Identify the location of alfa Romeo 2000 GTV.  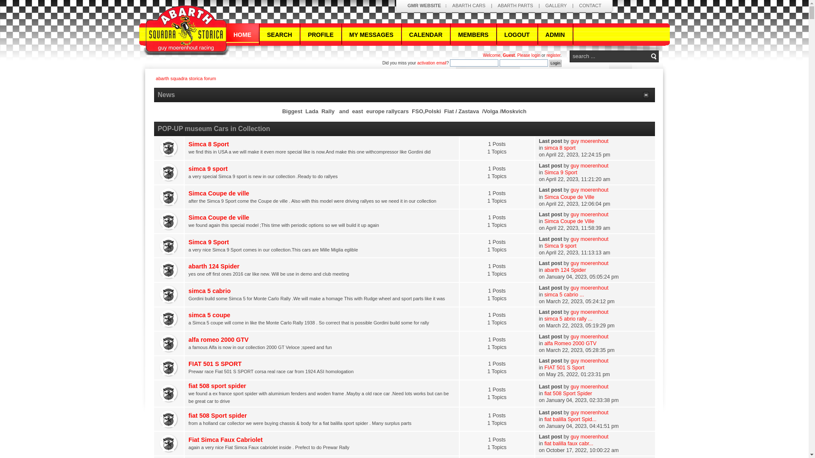
(570, 343).